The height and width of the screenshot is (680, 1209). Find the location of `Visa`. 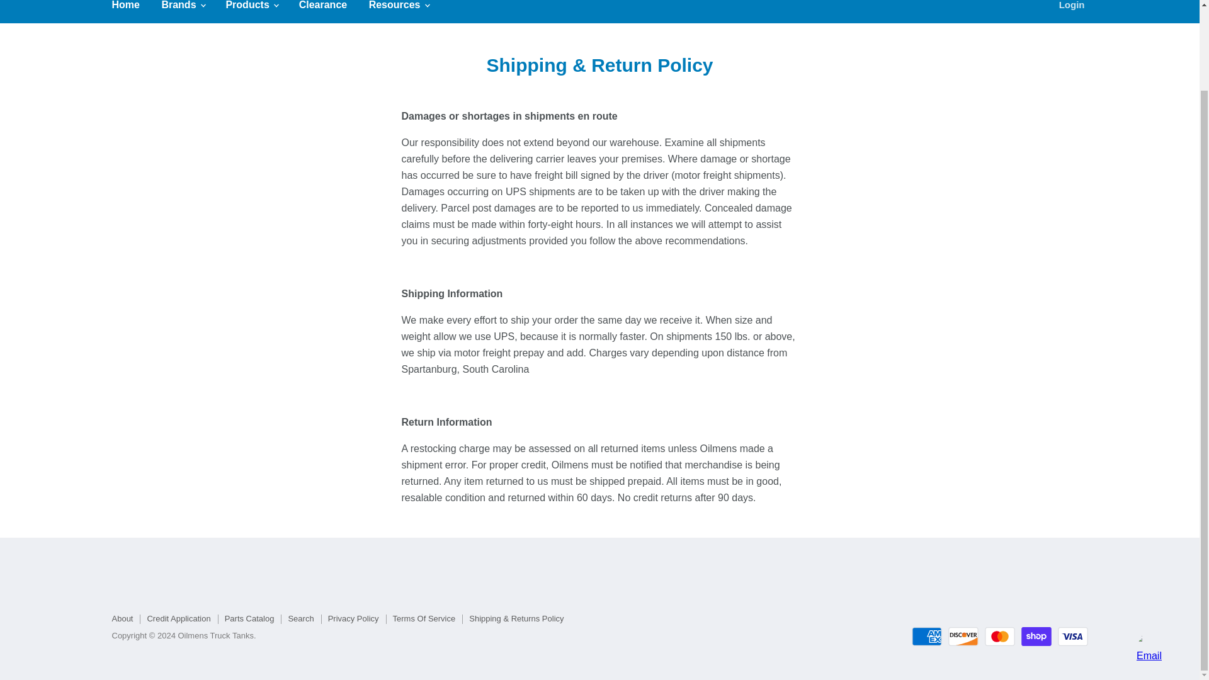

Visa is located at coordinates (1073, 636).